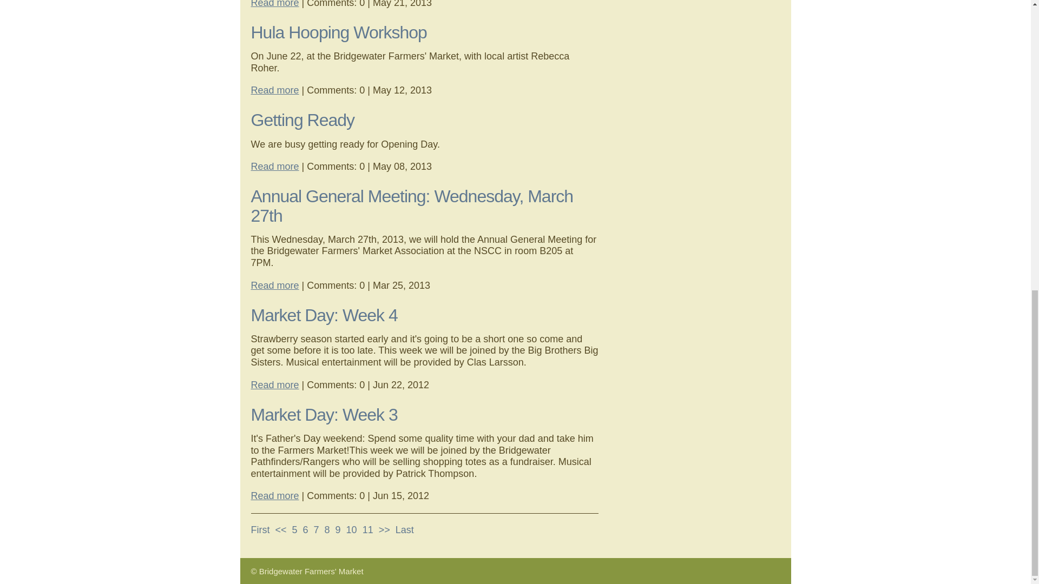  Describe the element at coordinates (325, 315) in the screenshot. I see `Market Day: Week 4` at that location.